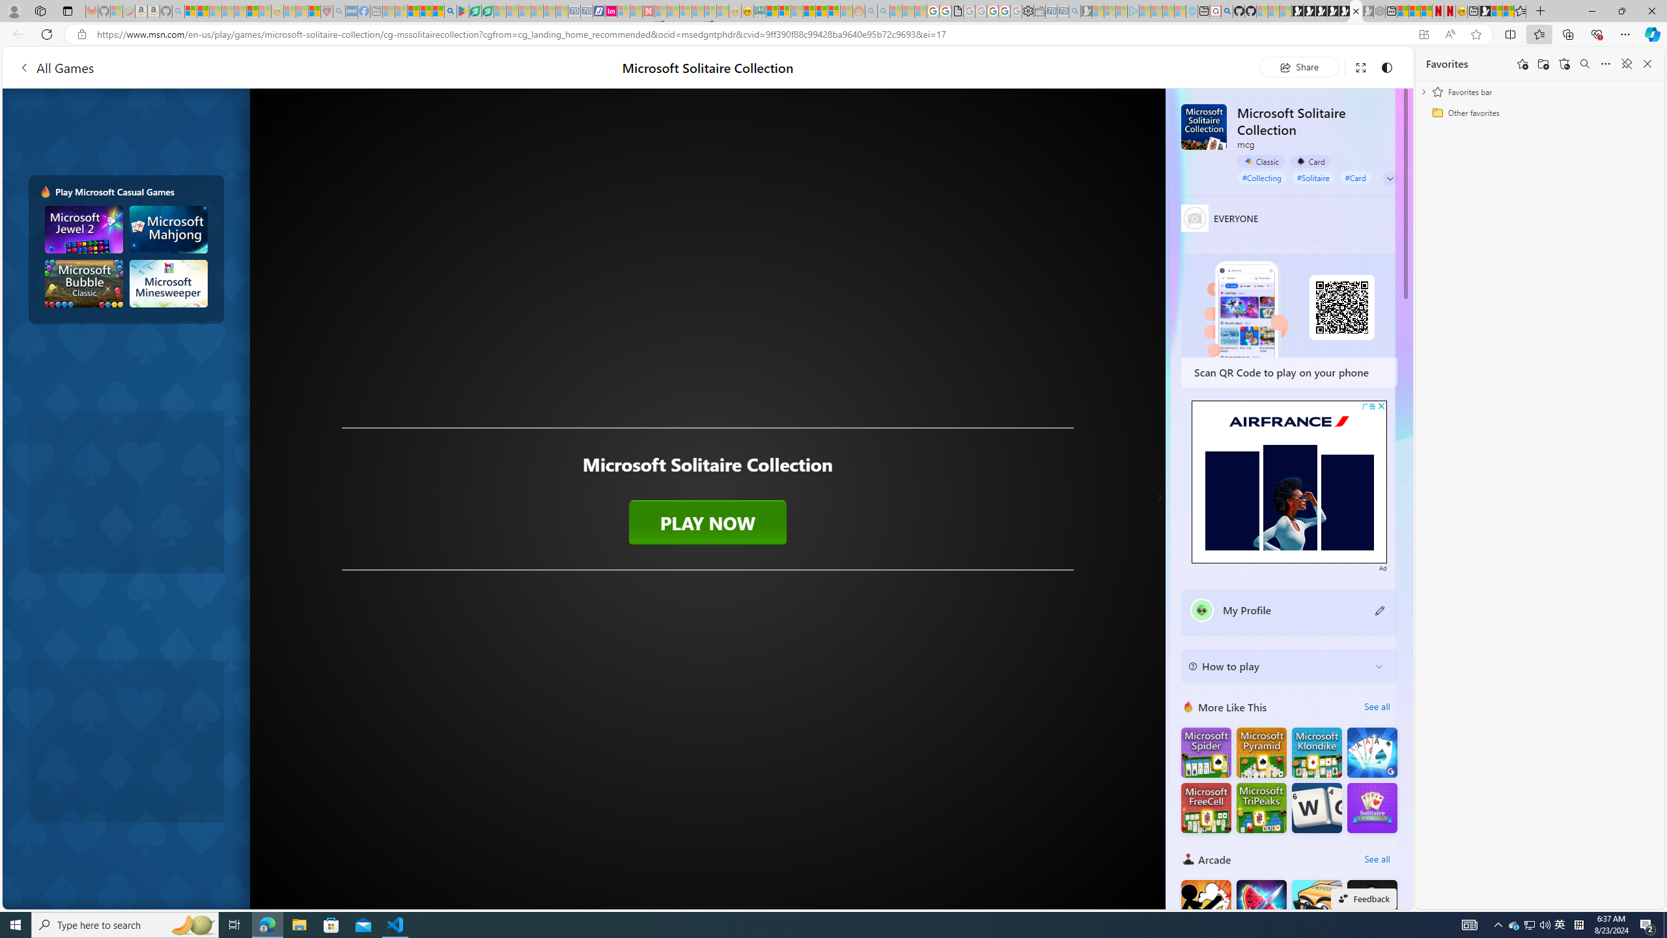  What do you see at coordinates (388, 11) in the screenshot?
I see `MSNBC - MSN - Sleeping` at bounding box center [388, 11].